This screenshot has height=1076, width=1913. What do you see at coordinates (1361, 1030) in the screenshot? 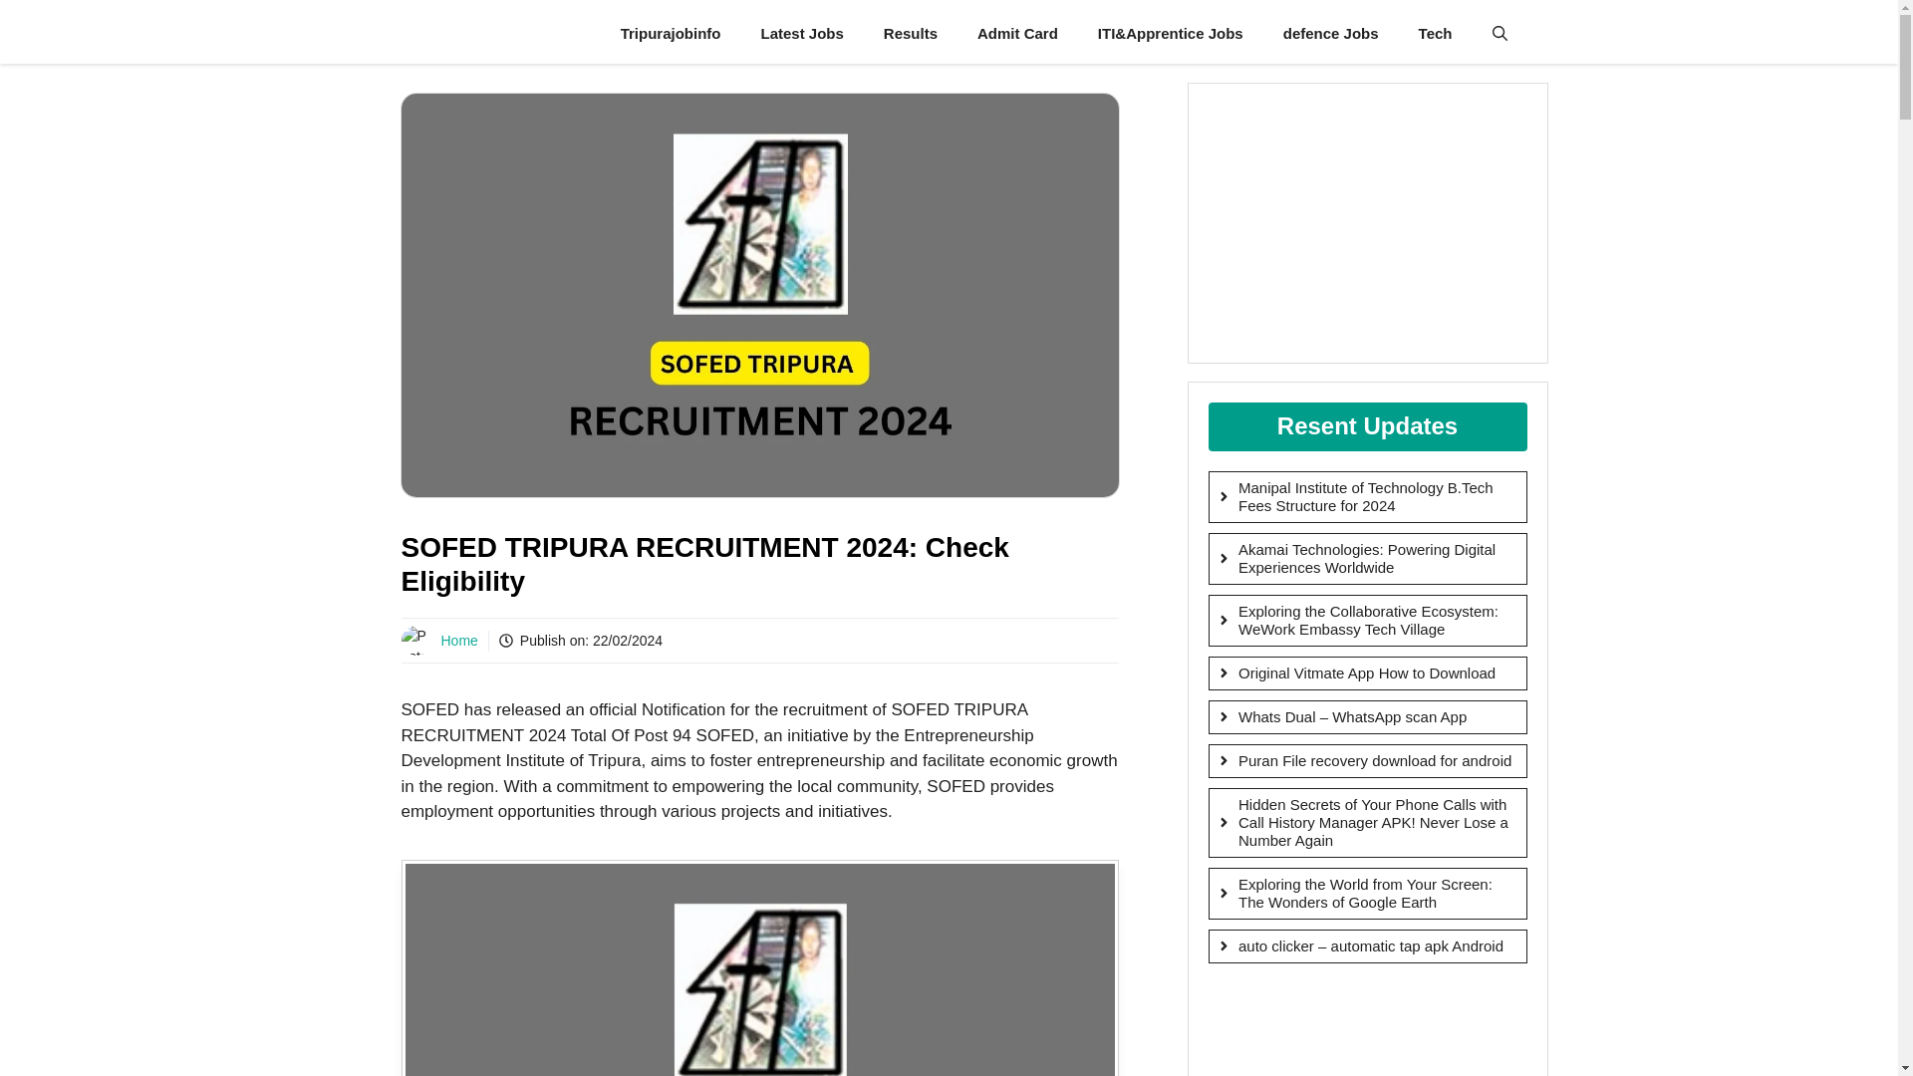
I see `Advertisement` at bounding box center [1361, 1030].